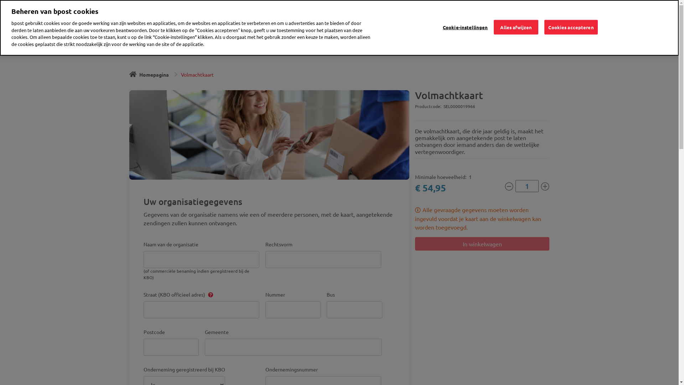 Image resolution: width=684 pixels, height=385 pixels. I want to click on Verhuis, so click(432, 44).